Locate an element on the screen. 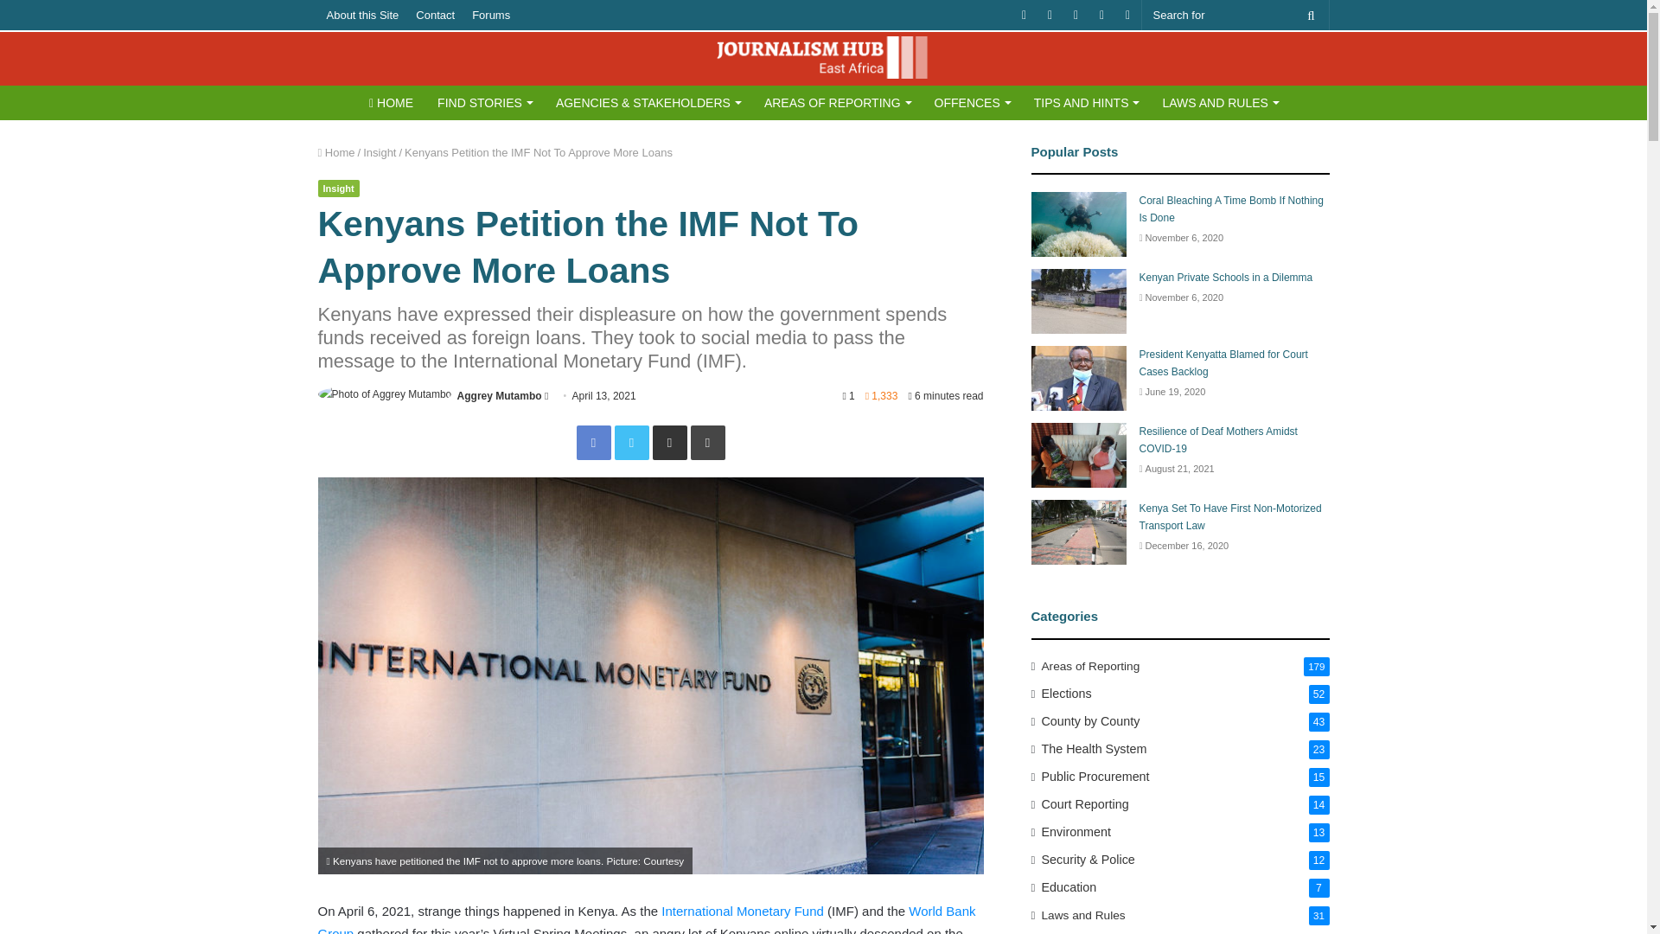 The image size is (1660, 934). Contact is located at coordinates (434, 15).